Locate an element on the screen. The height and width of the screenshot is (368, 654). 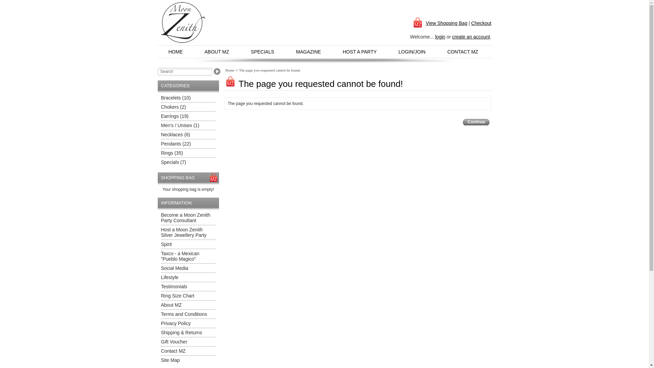
Spirit is located at coordinates (166, 244).